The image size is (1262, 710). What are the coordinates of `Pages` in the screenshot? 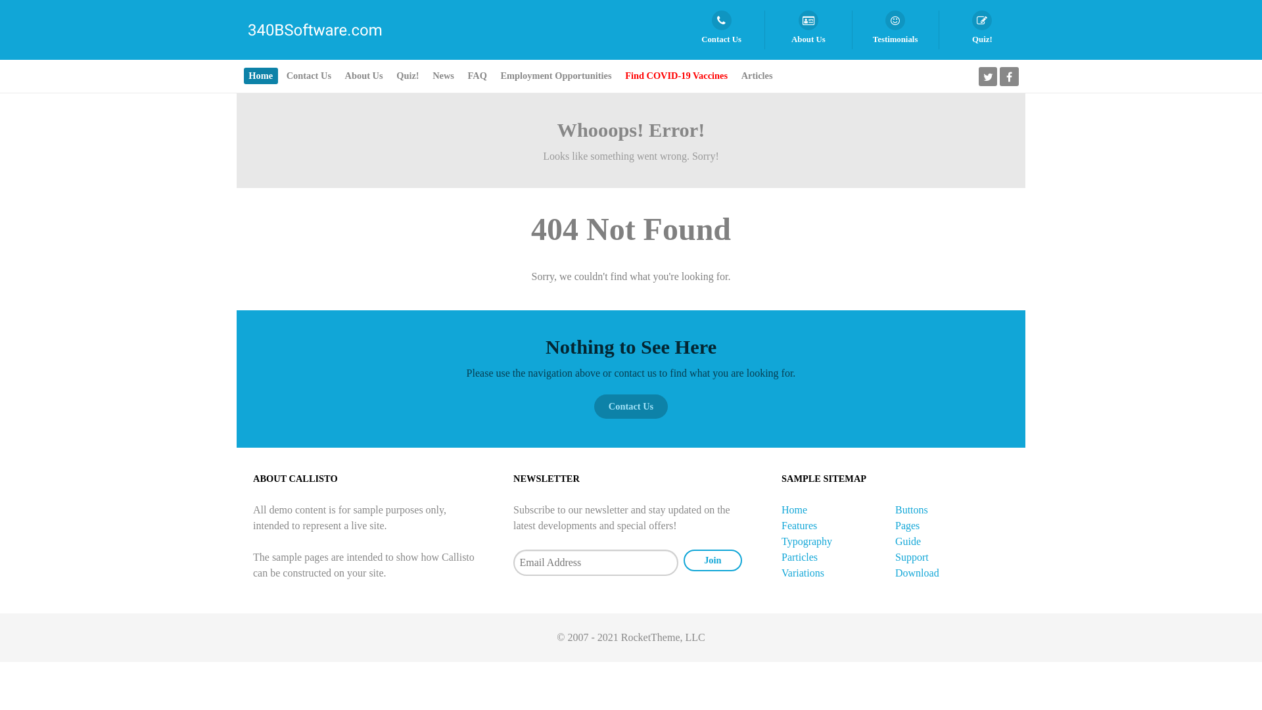 It's located at (907, 526).